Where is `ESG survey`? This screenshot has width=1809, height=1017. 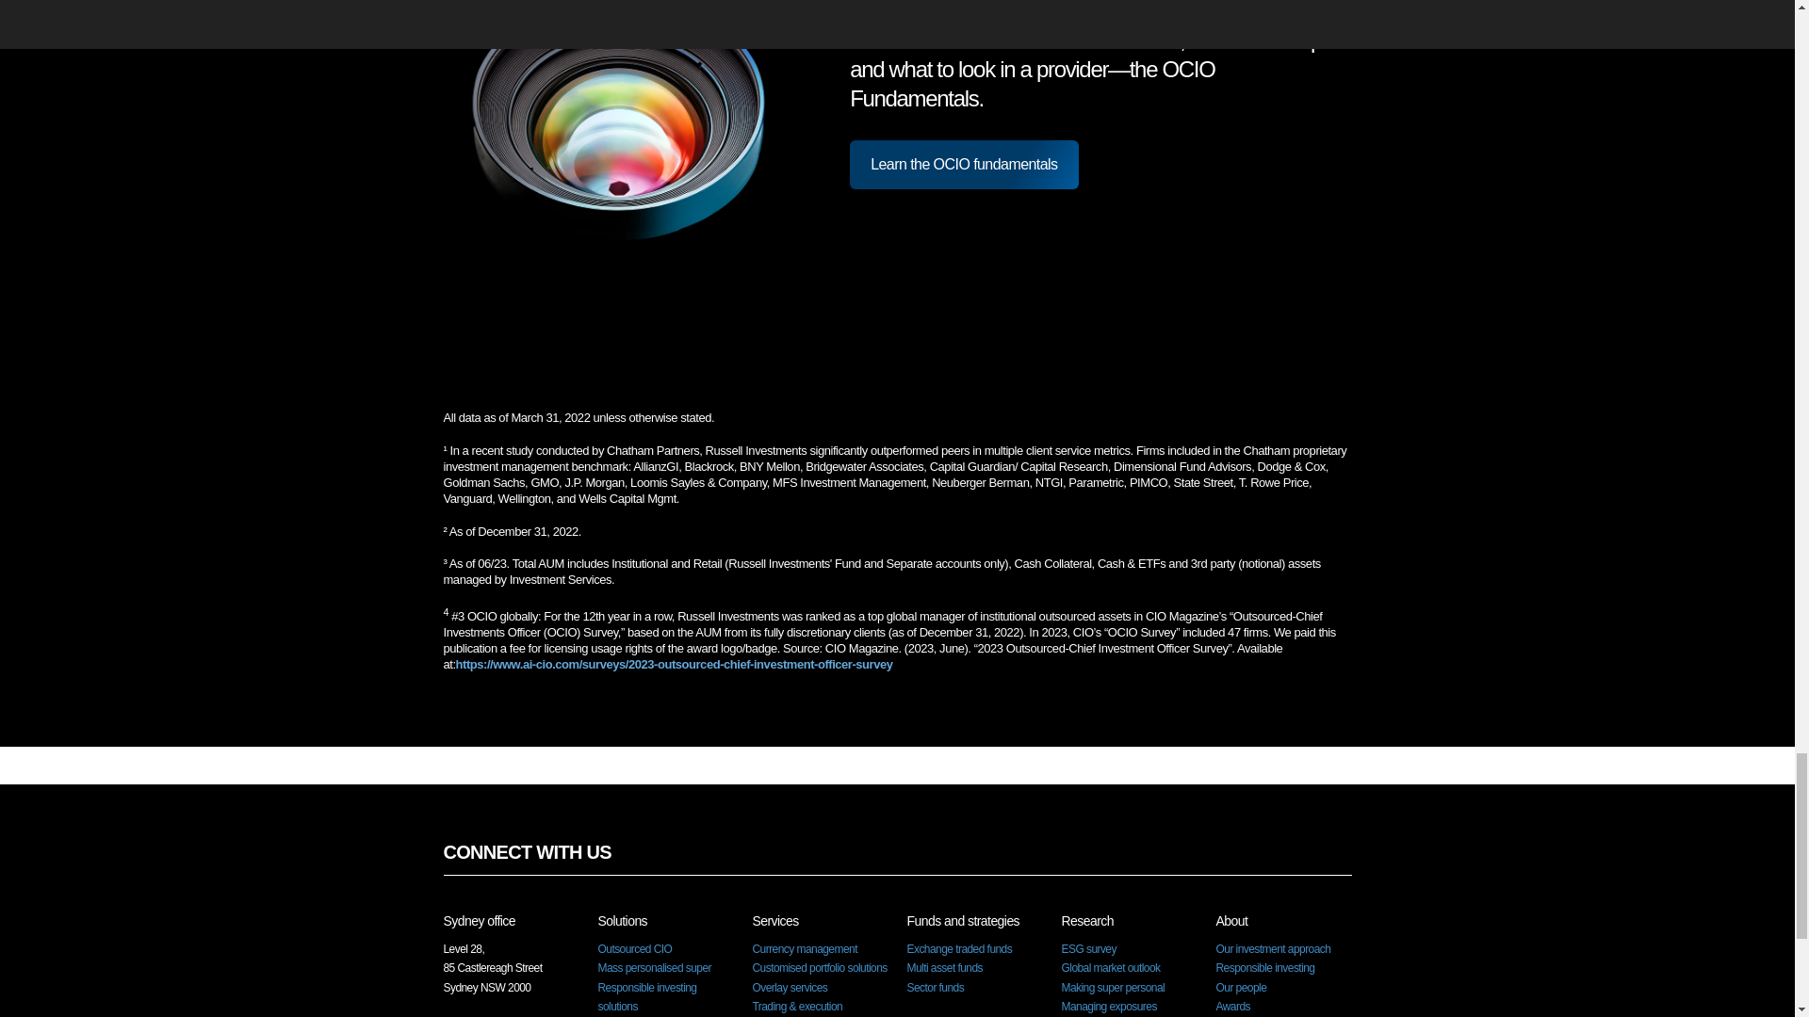 ESG survey is located at coordinates (1087, 949).